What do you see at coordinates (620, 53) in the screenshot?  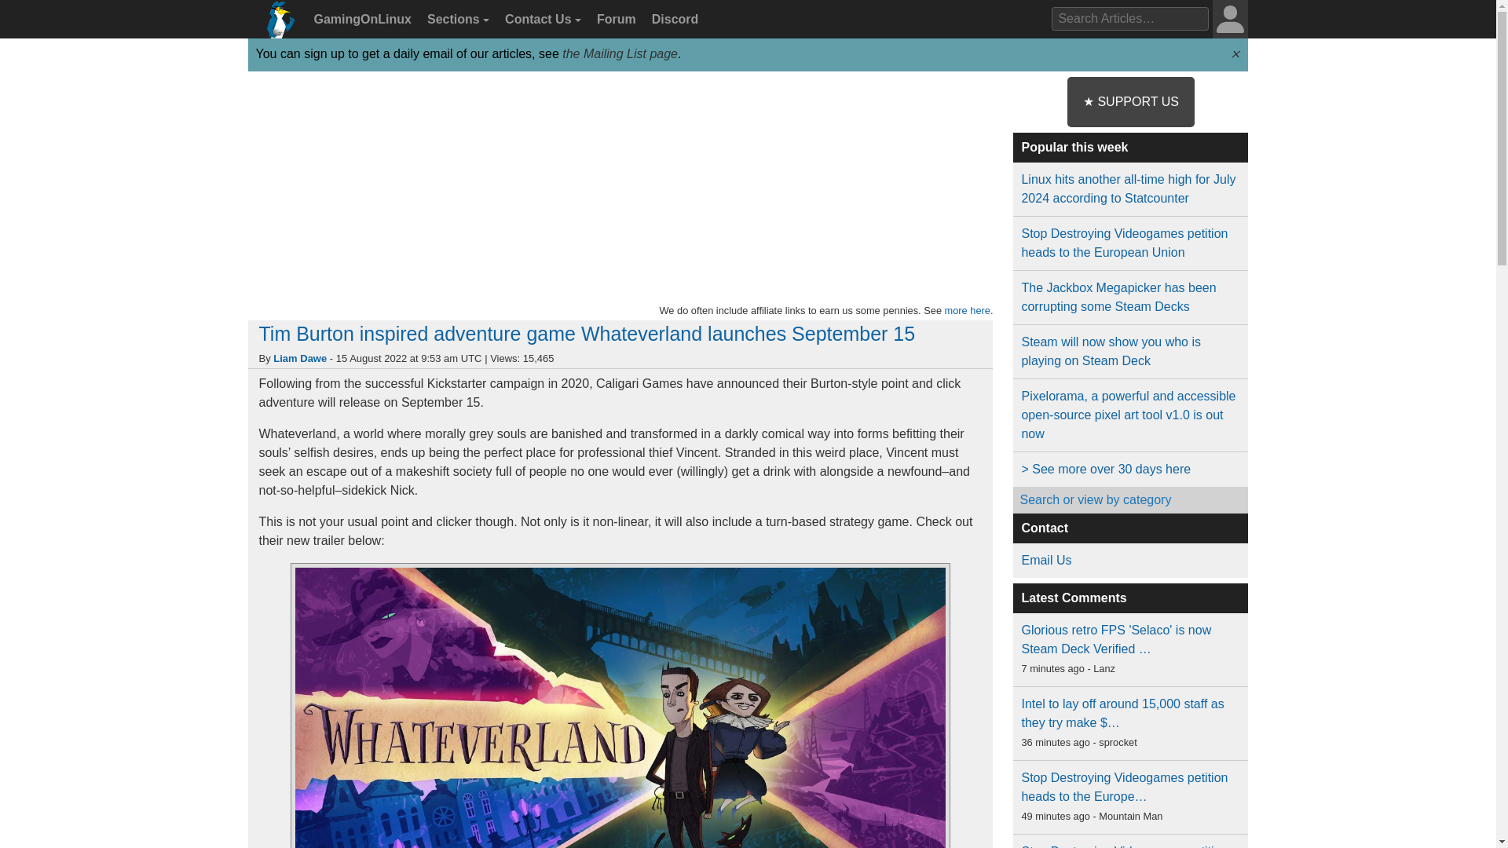 I see `the Mailing List page` at bounding box center [620, 53].